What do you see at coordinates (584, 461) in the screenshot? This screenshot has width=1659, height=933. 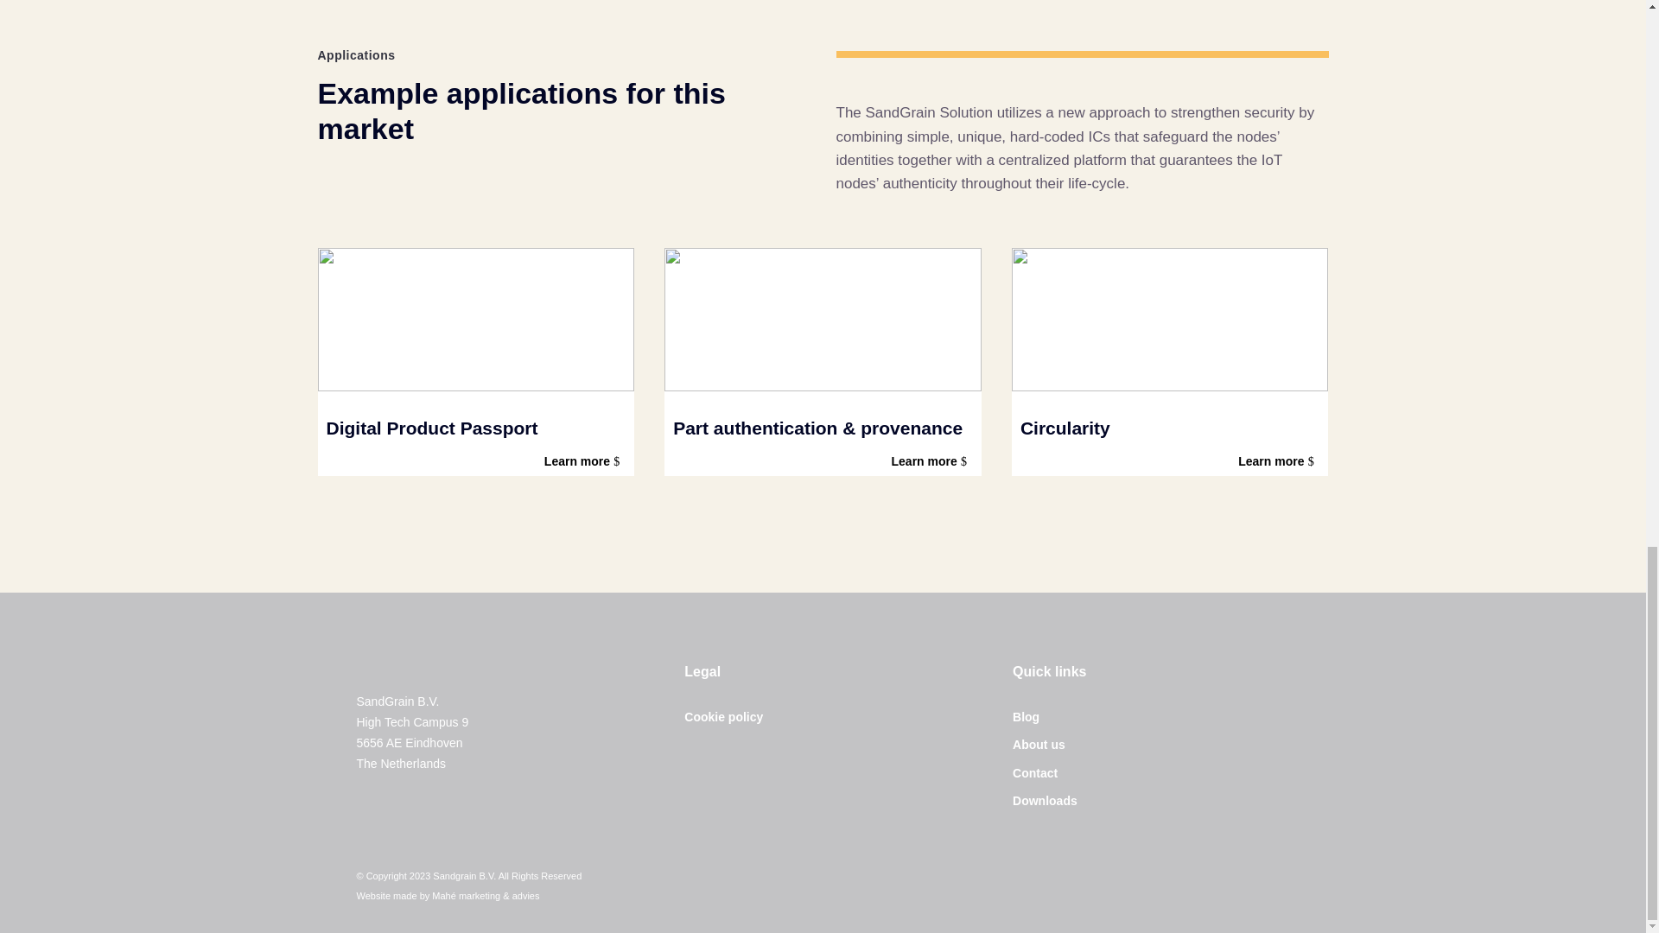 I see `Learn more` at bounding box center [584, 461].